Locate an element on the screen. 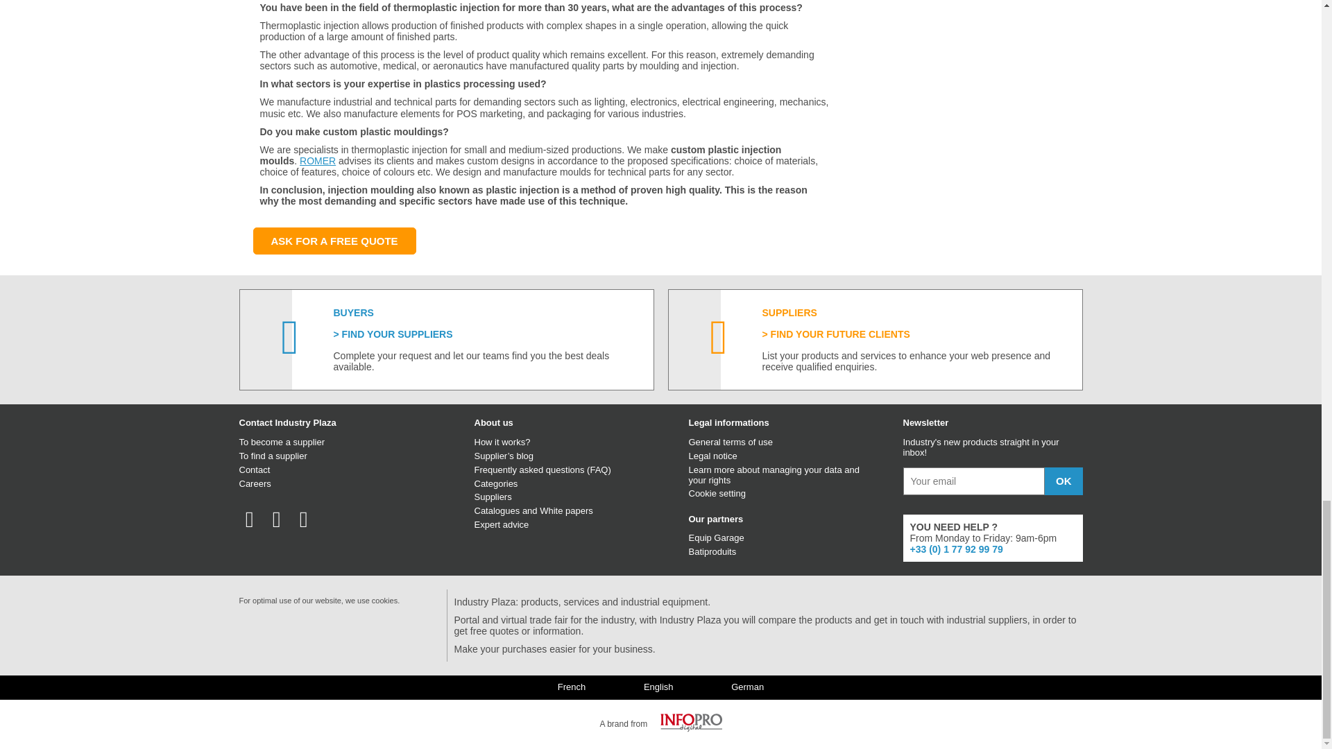 The width and height of the screenshot is (1332, 749). To find a supplier is located at coordinates (272, 456).